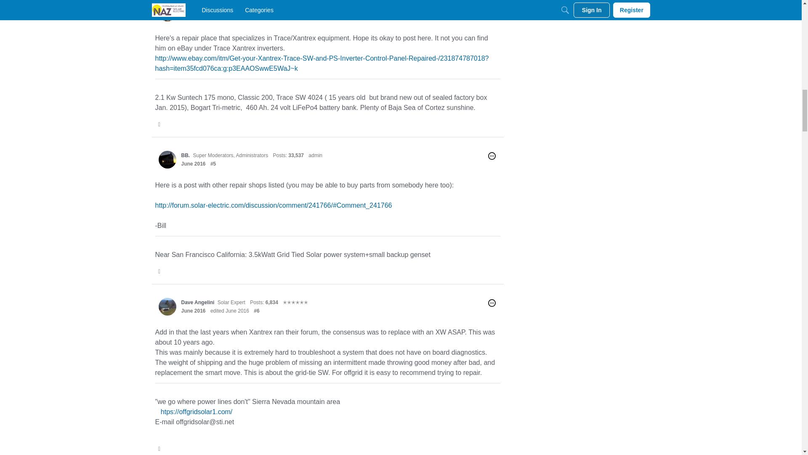 The width and height of the screenshot is (808, 455). Describe the element at coordinates (193, 16) in the screenshot. I see `June 2016` at that location.